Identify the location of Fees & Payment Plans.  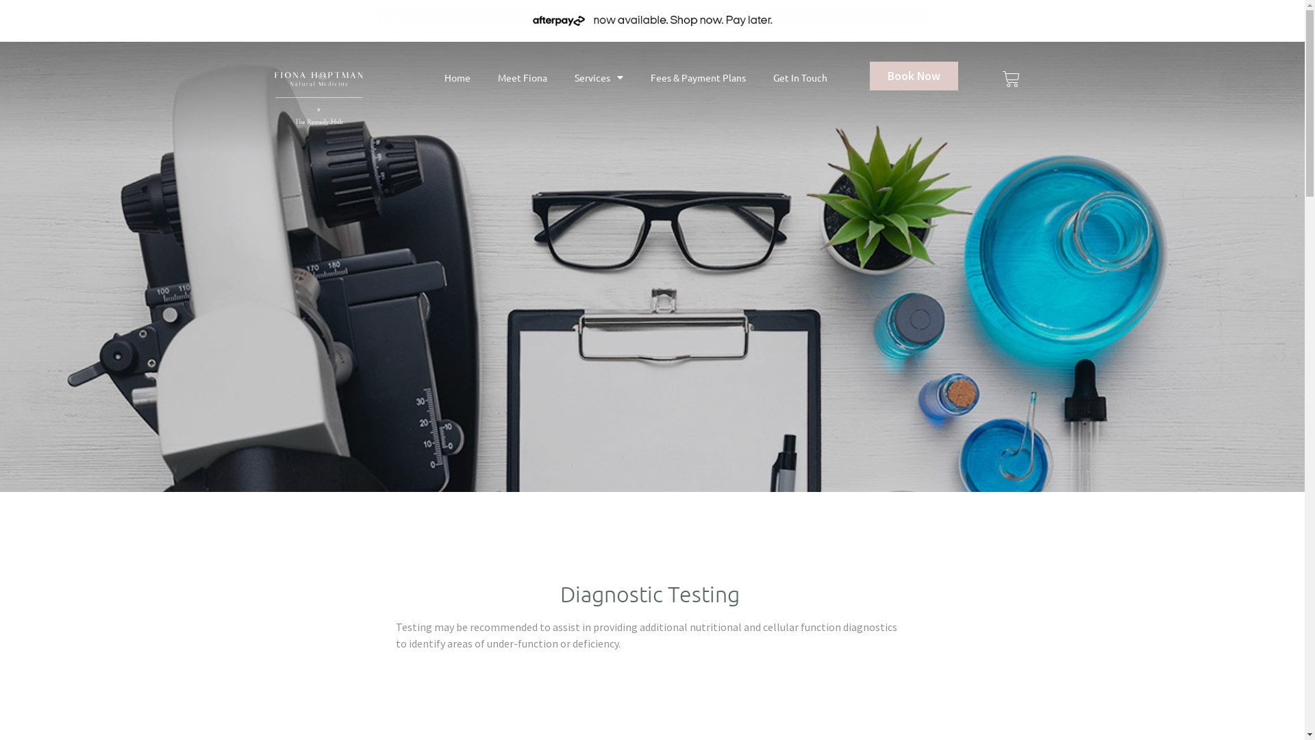
(699, 77).